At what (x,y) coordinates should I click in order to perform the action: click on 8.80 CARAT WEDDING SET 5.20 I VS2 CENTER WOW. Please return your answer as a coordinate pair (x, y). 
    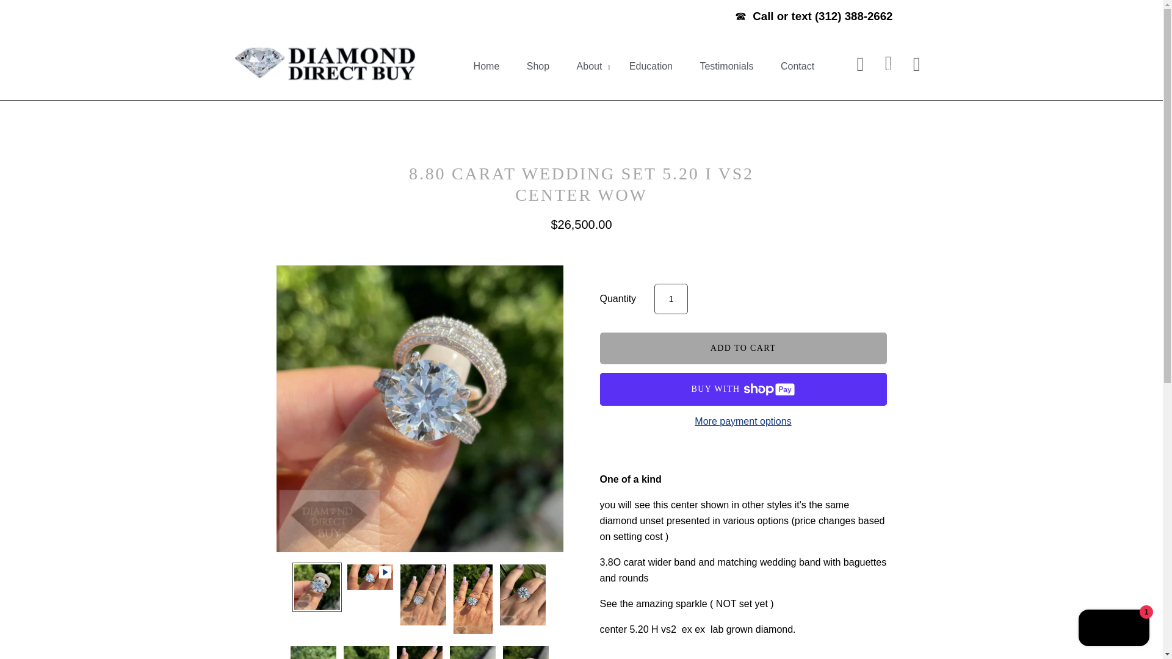
    Looking at the image, I should click on (581, 184).